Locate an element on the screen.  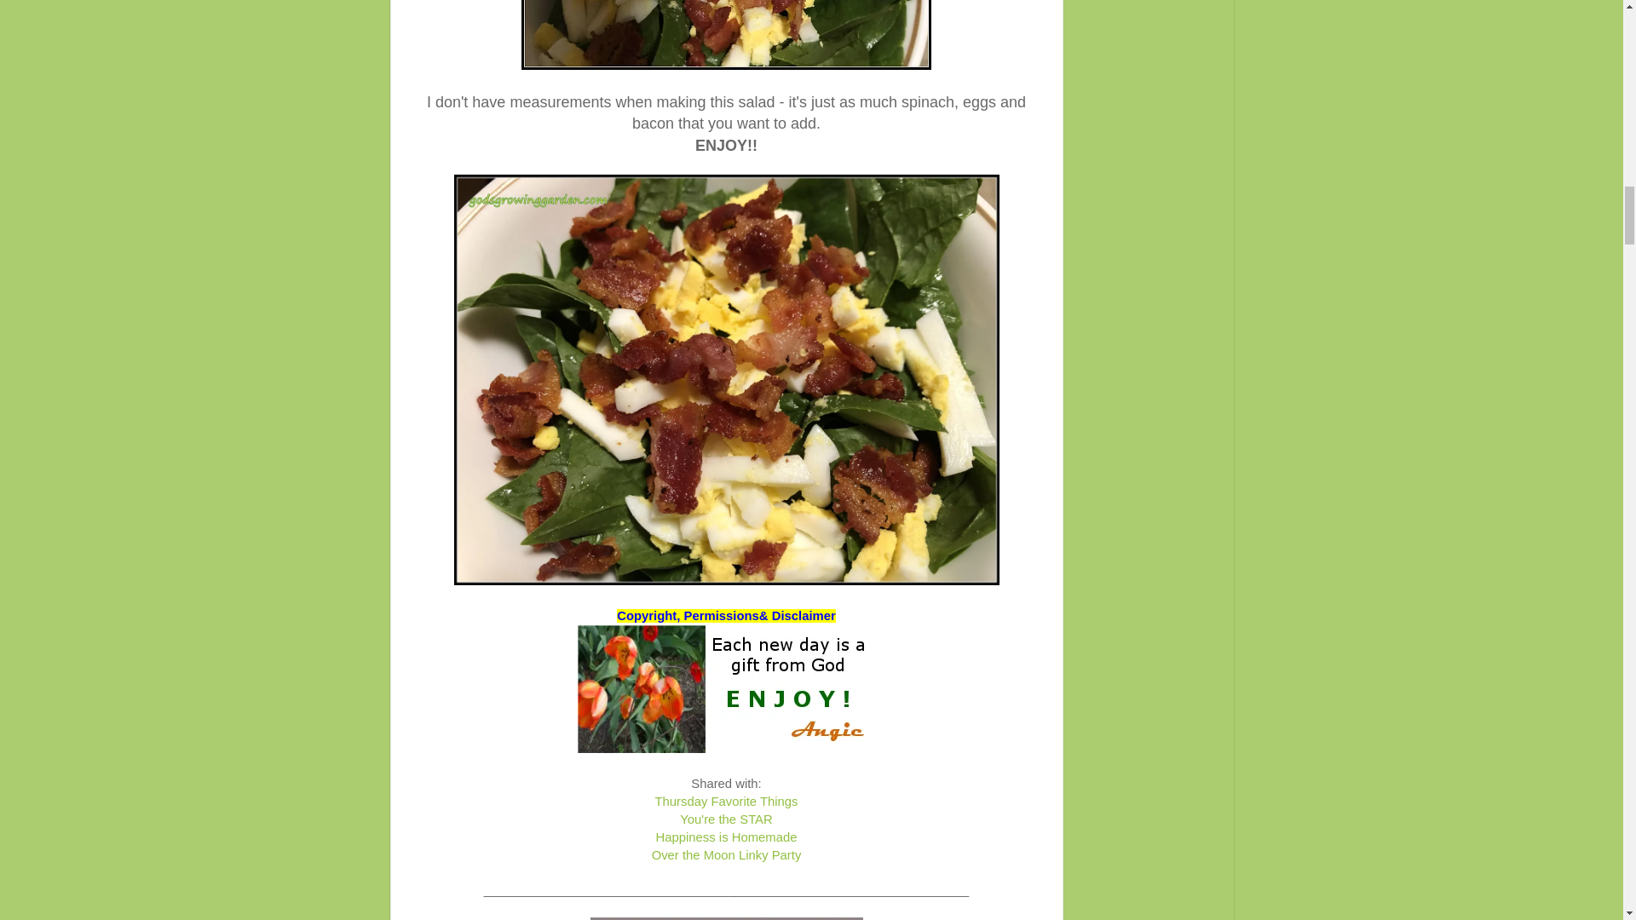
Over the Moon Linky Party is located at coordinates (726, 854).